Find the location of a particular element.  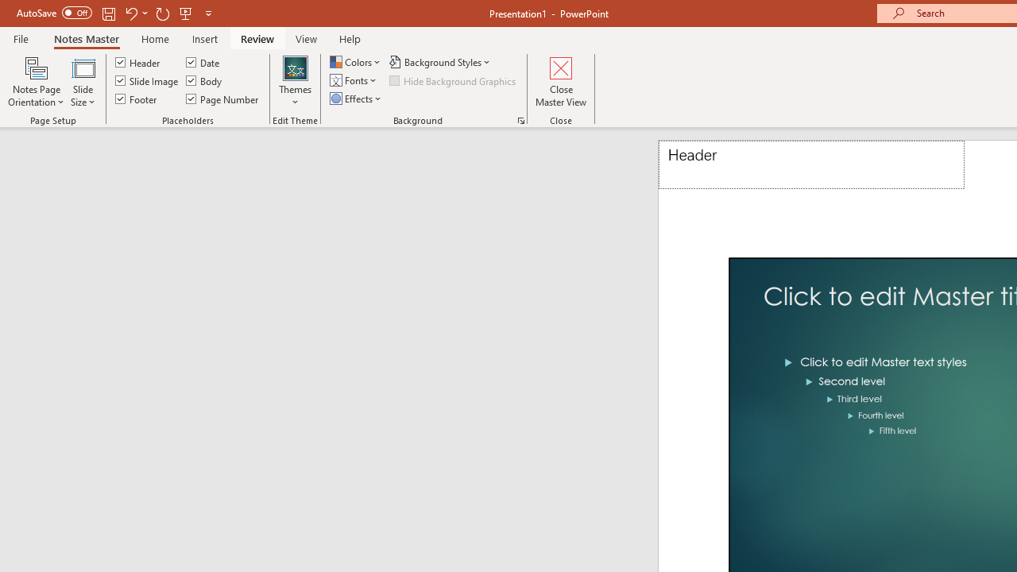

Header is located at coordinates (811, 165).